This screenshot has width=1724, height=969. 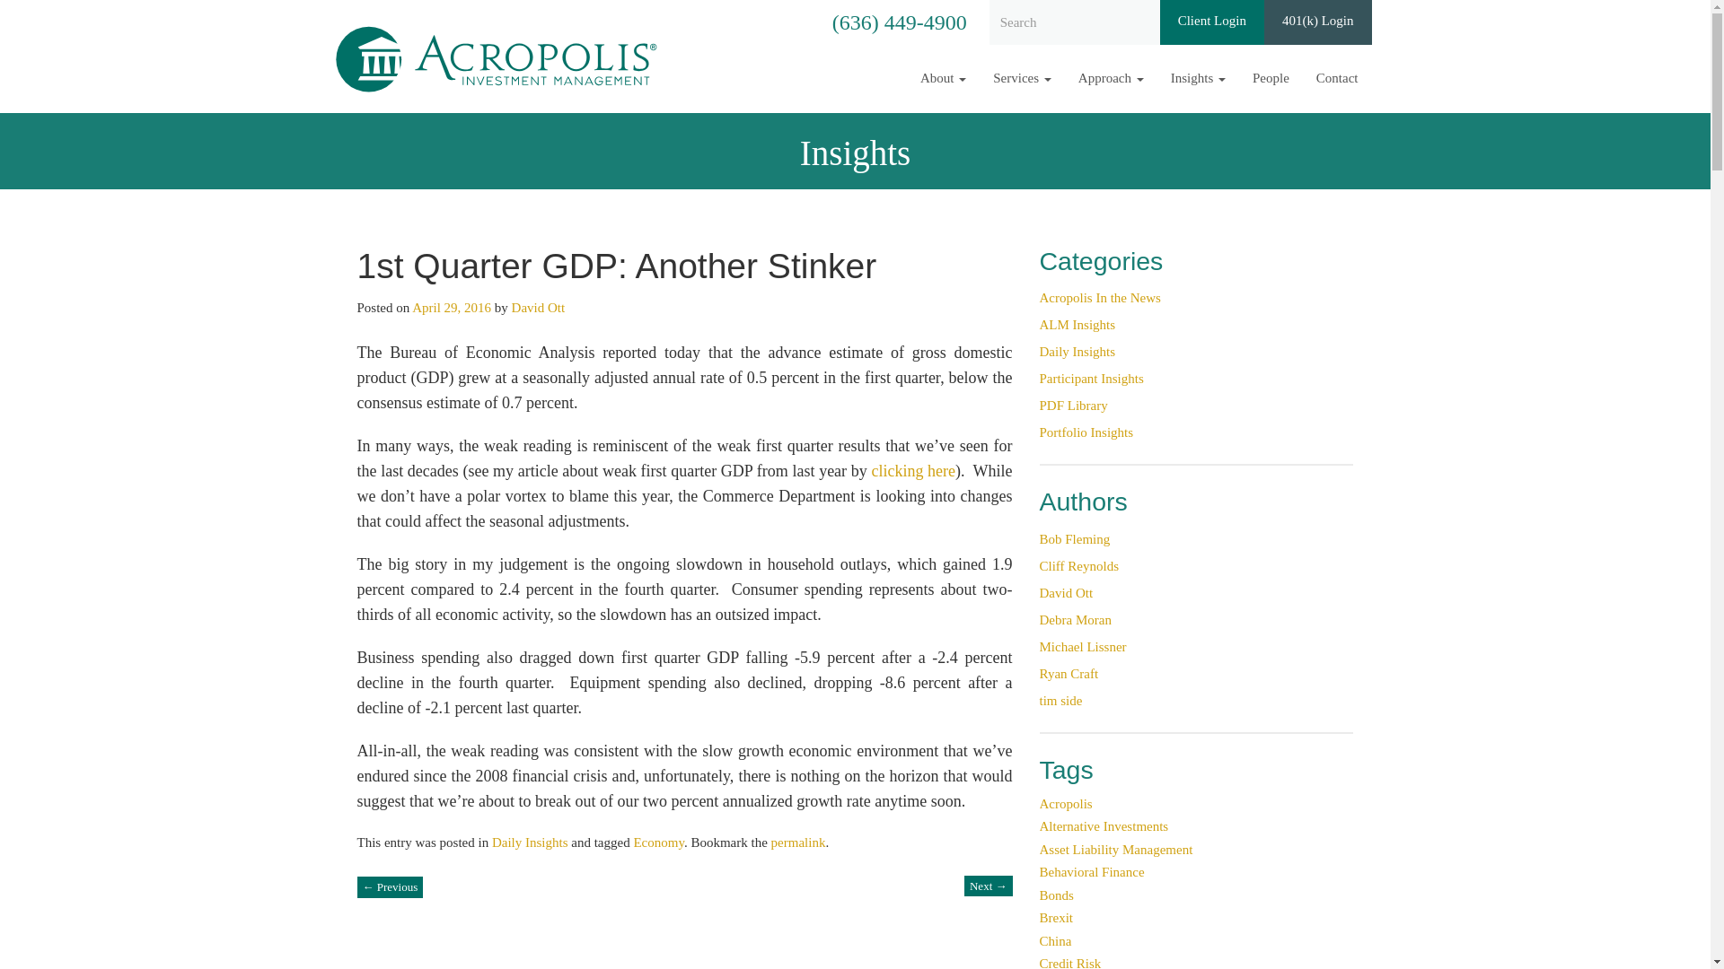 What do you see at coordinates (1338, 78) in the screenshot?
I see `Contact` at bounding box center [1338, 78].